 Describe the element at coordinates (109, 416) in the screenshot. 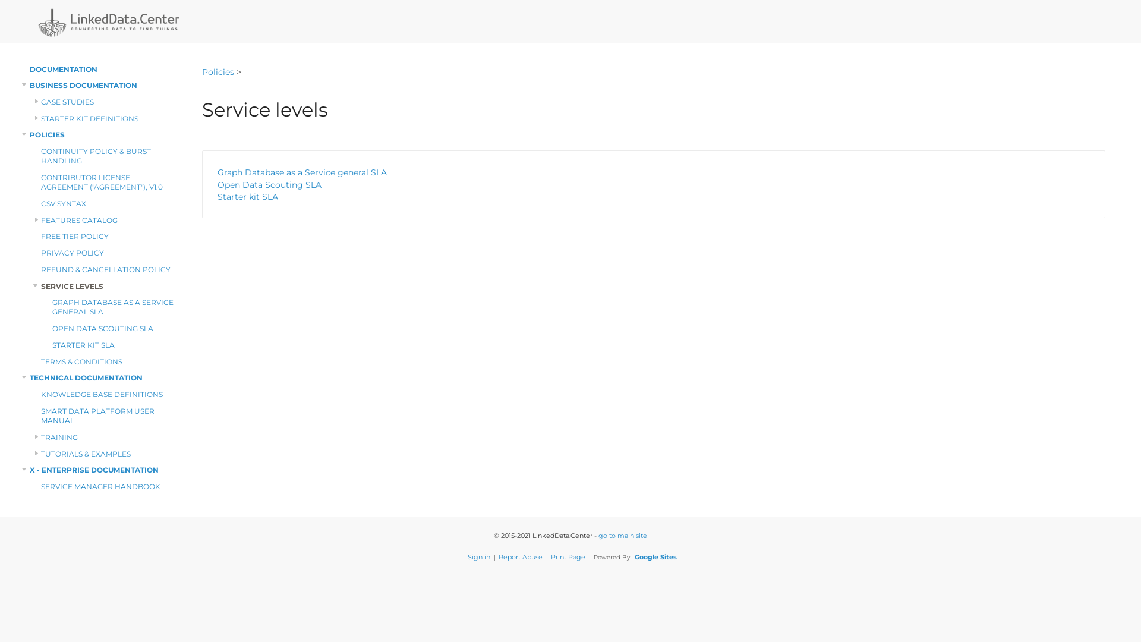

I see `SMART DATA PLATFORM USER MANUAL` at that location.